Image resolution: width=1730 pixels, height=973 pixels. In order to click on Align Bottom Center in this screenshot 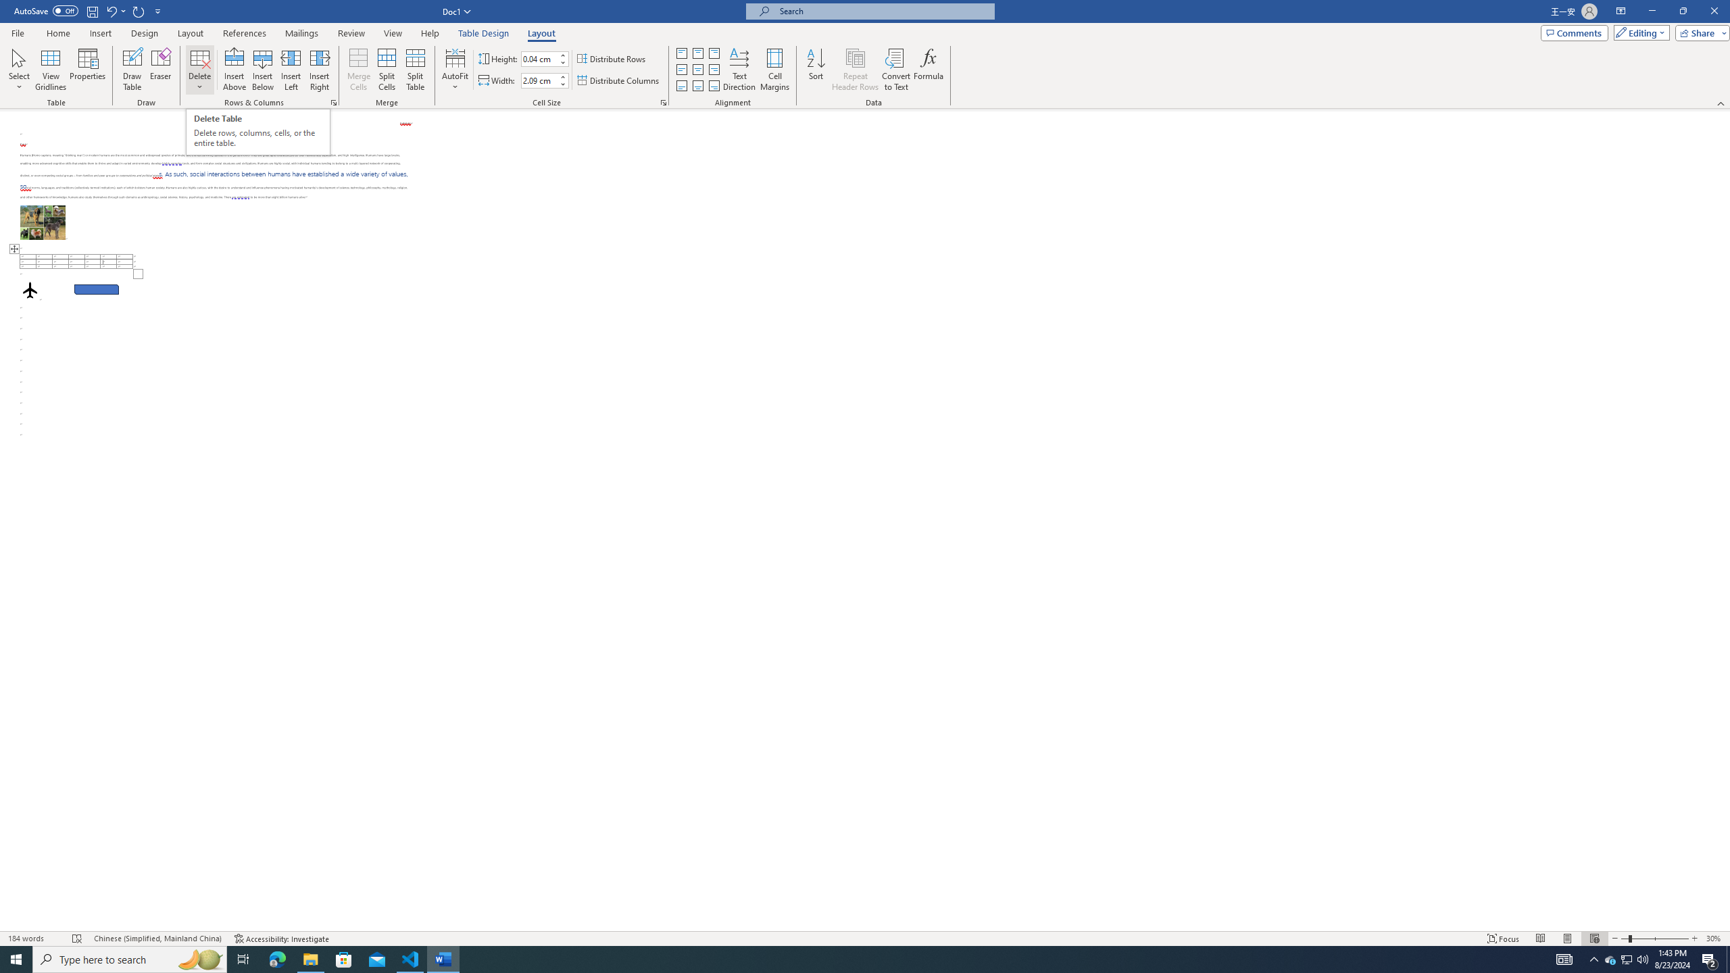, I will do `click(697, 86)`.